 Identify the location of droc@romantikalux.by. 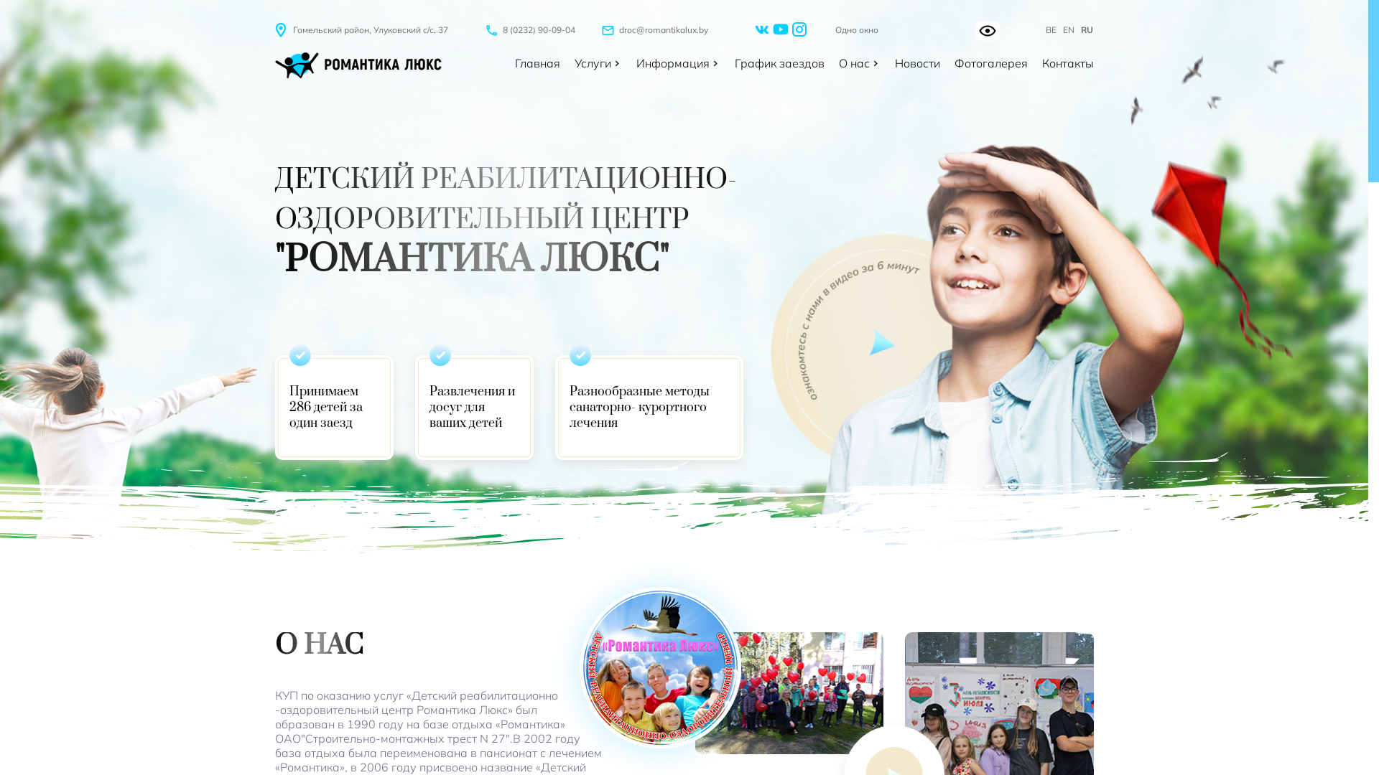
(655, 30).